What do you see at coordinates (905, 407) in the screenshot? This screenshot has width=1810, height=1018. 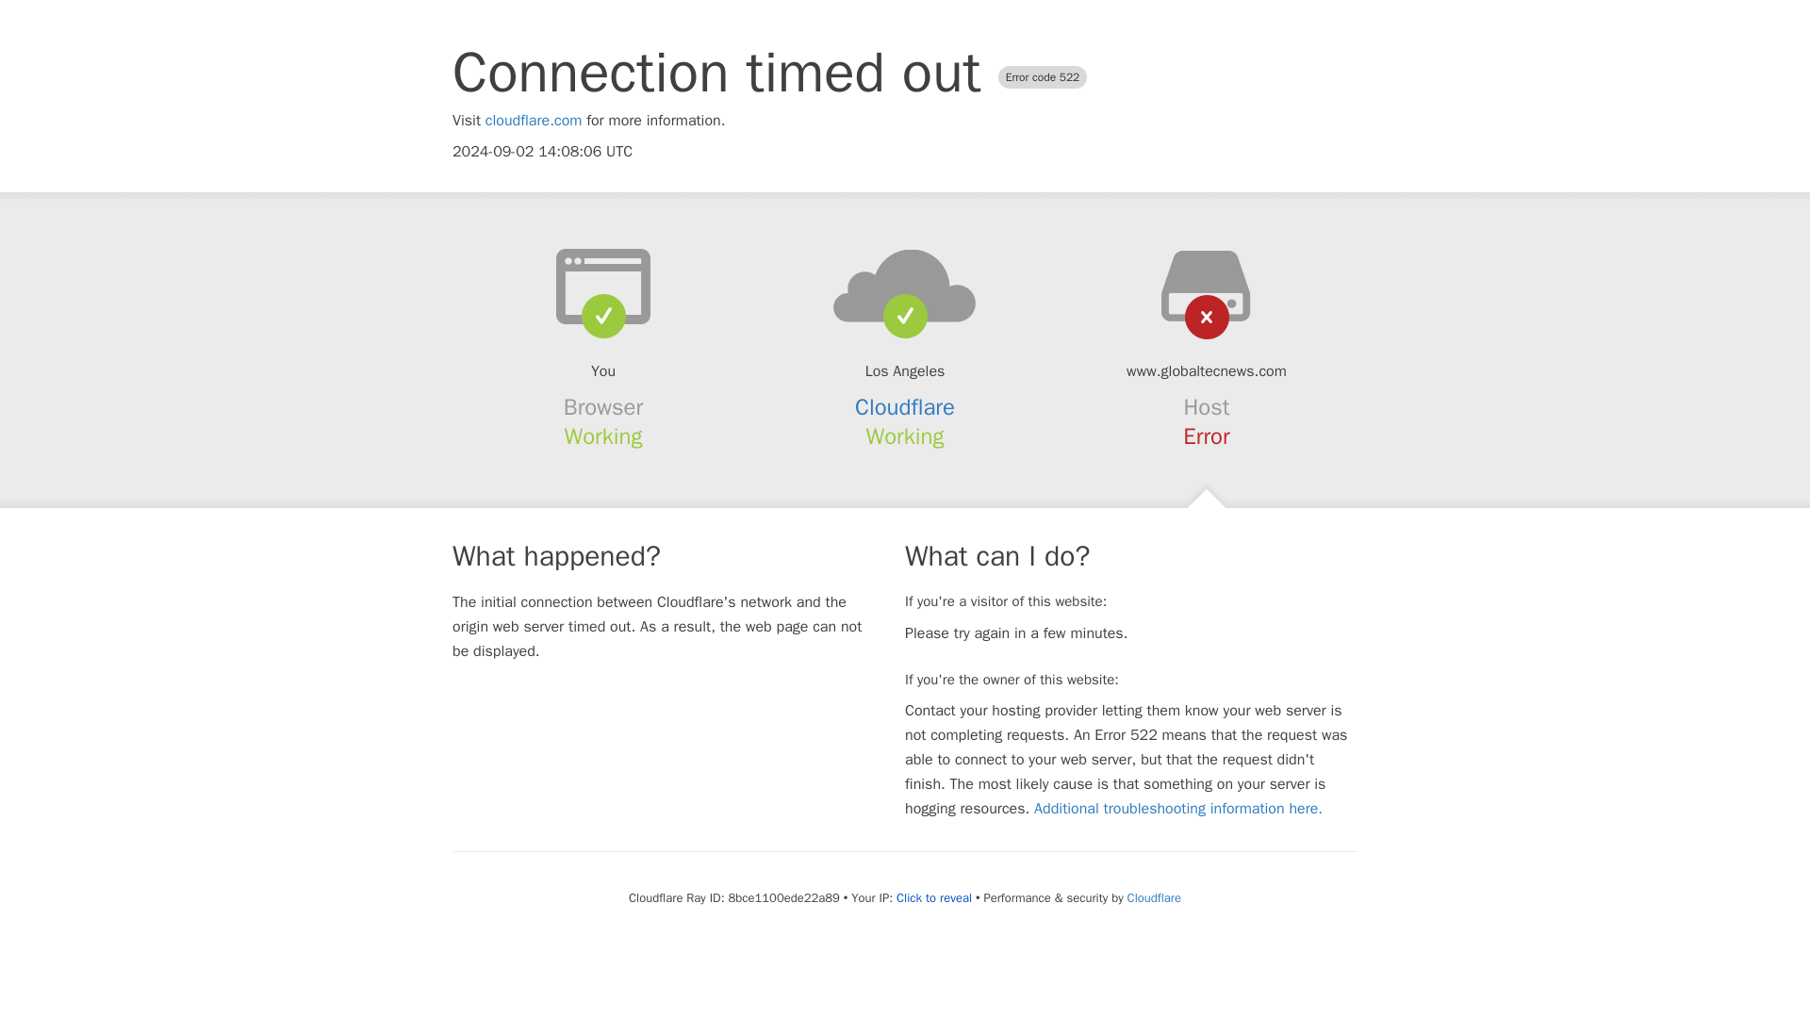 I see `Cloudflare` at bounding box center [905, 407].